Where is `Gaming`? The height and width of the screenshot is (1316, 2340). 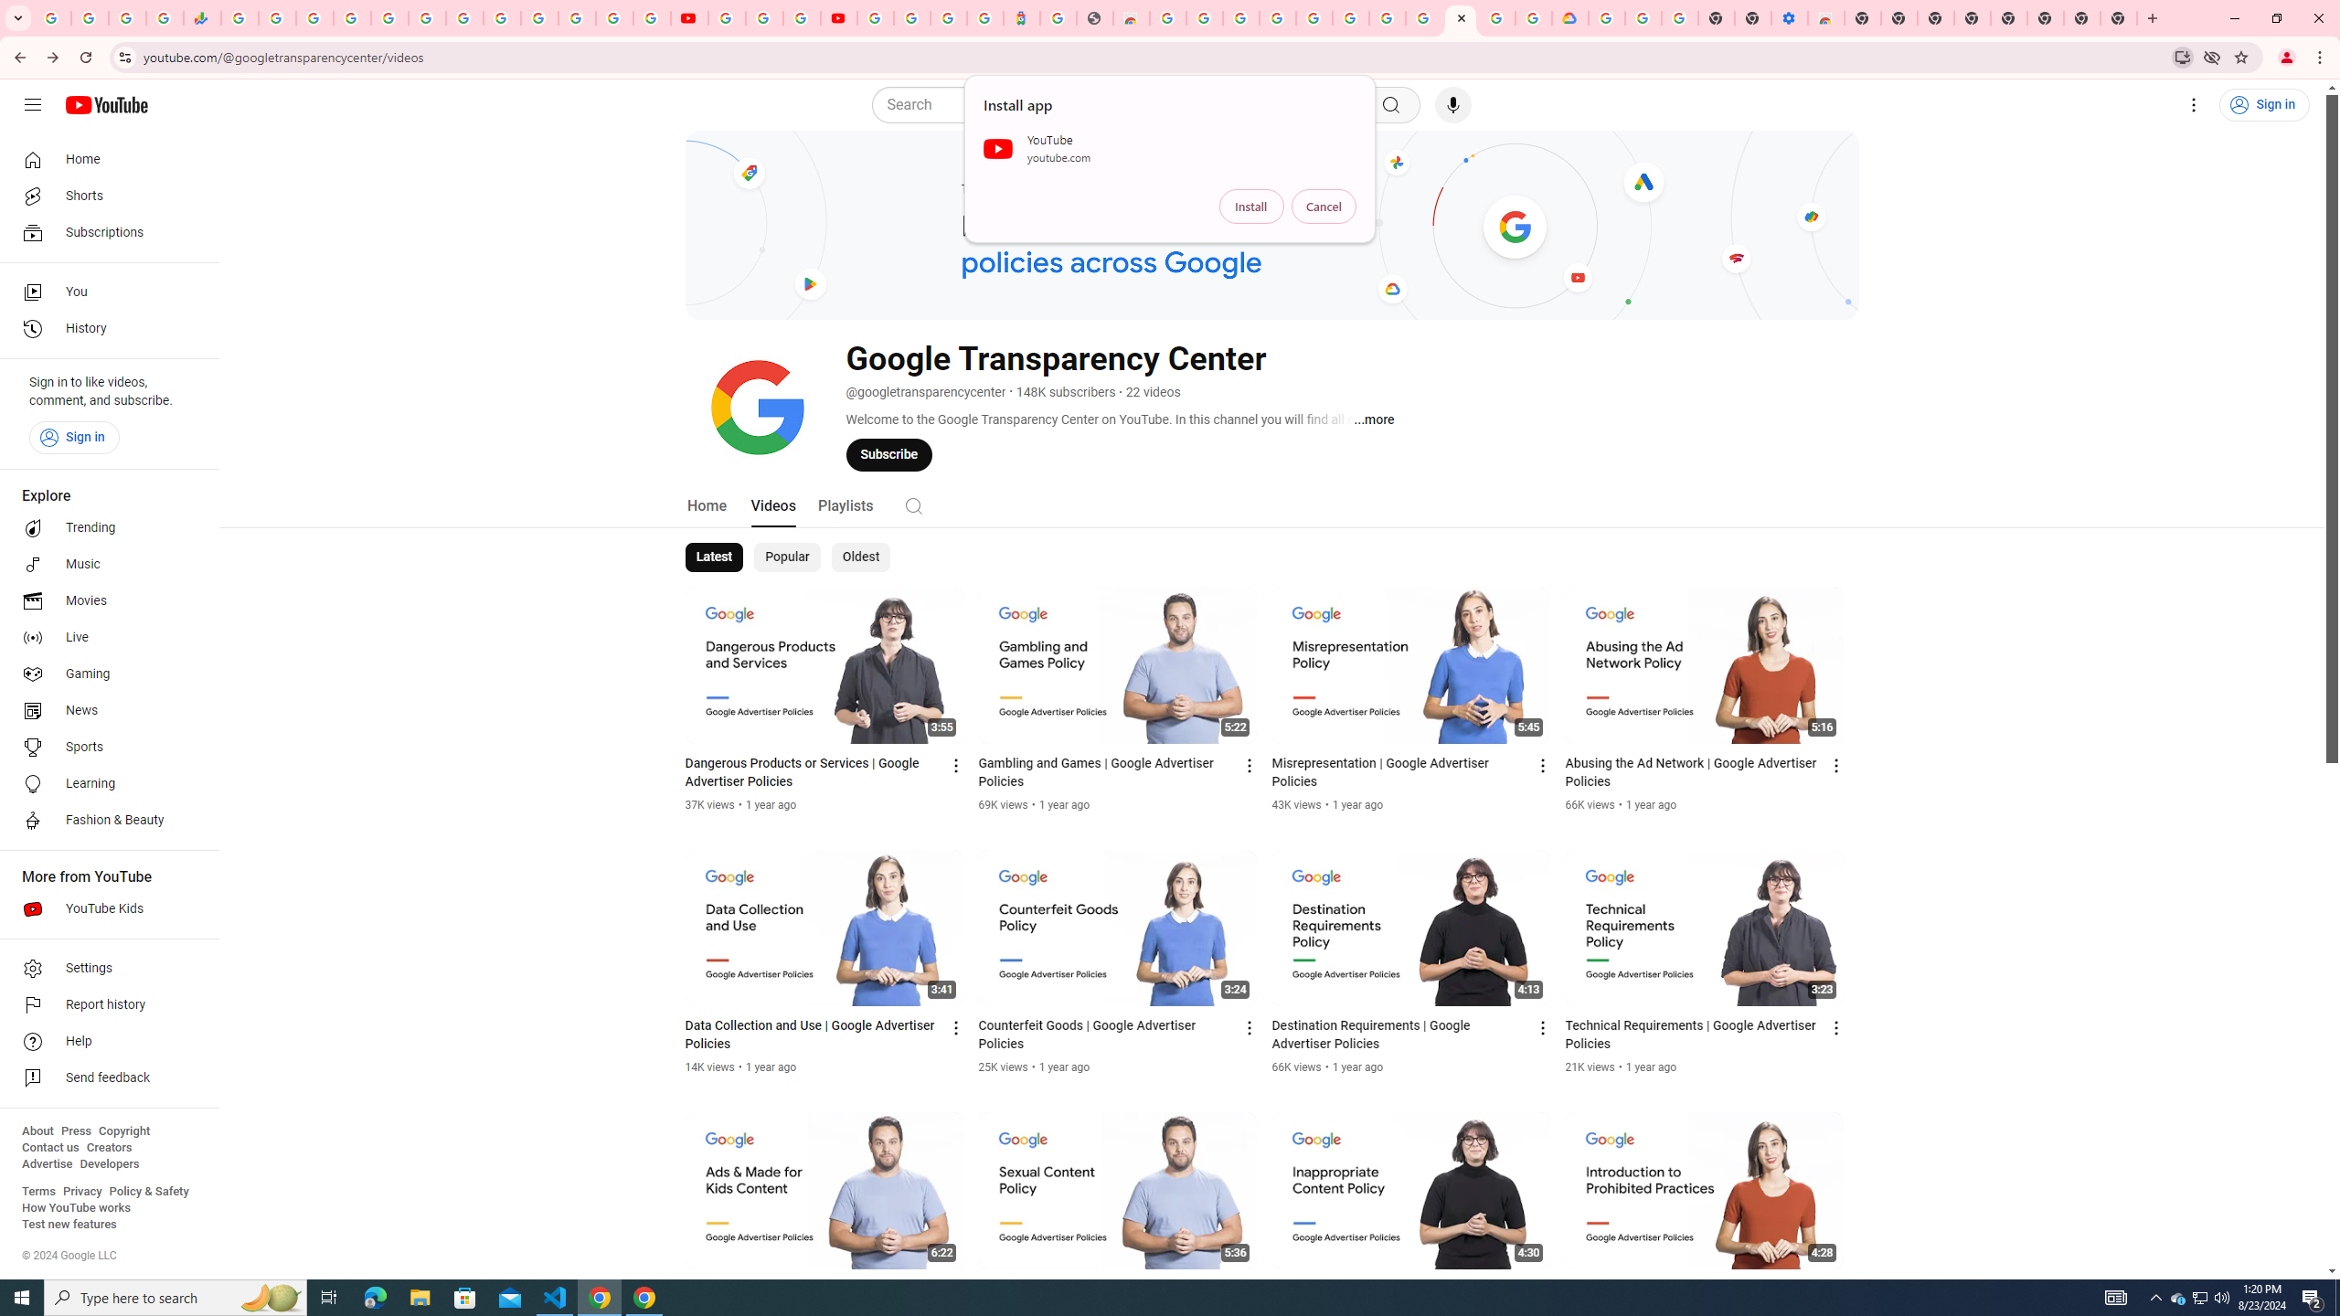 Gaming is located at coordinates (104, 674).